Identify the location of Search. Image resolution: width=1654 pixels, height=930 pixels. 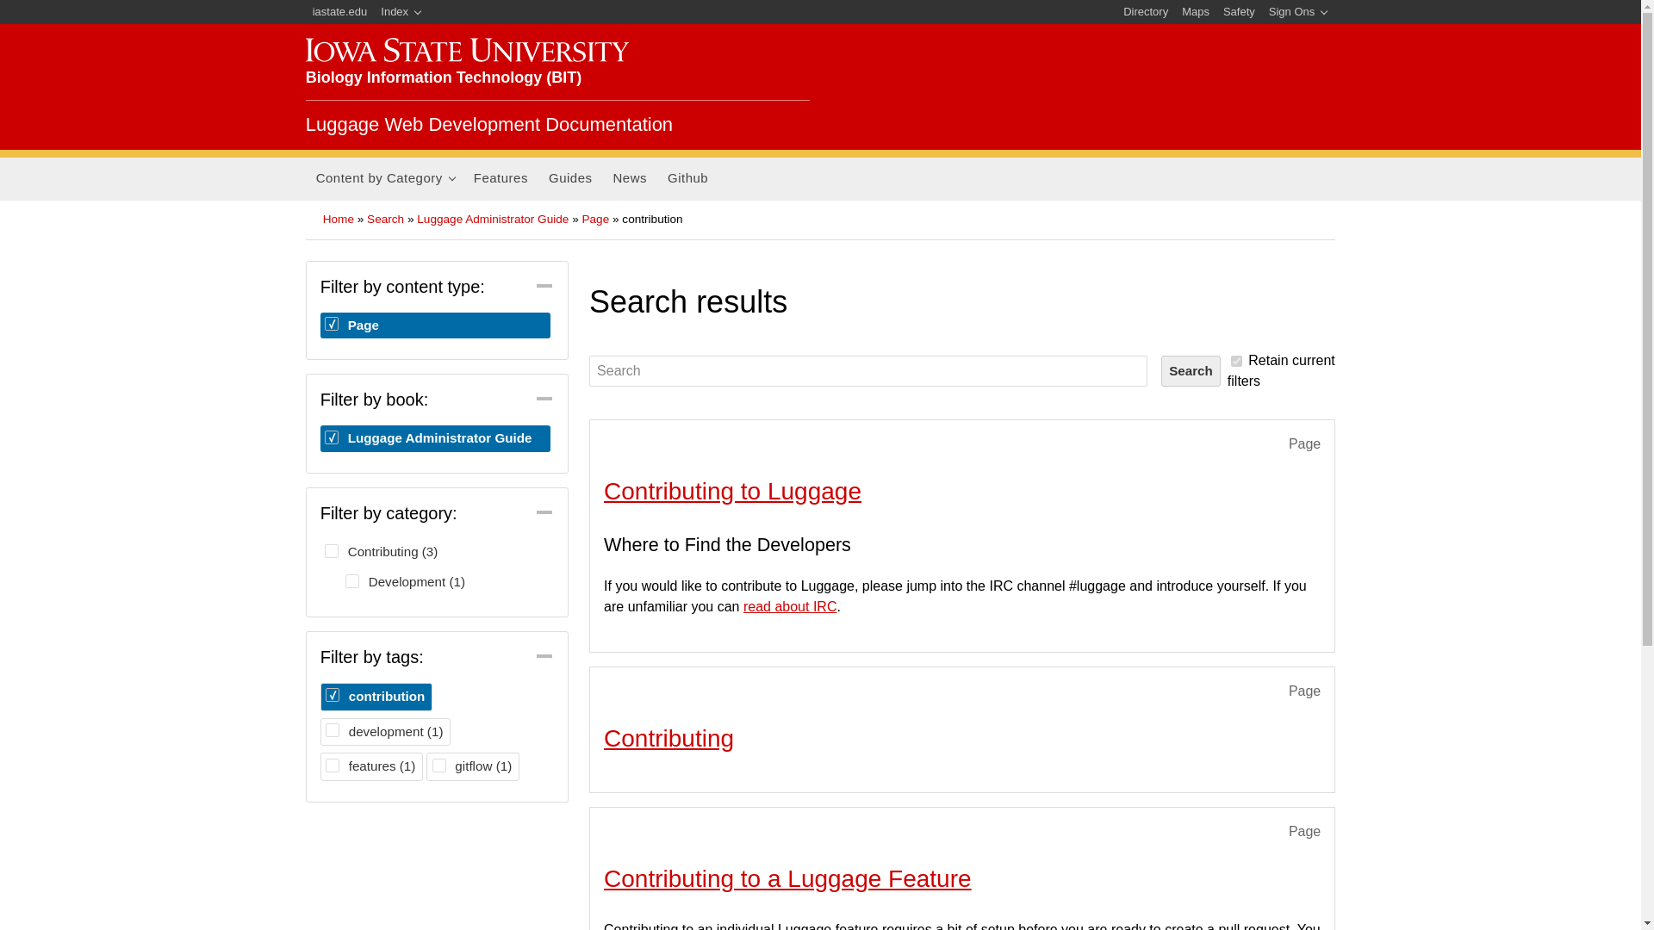
(1191, 370).